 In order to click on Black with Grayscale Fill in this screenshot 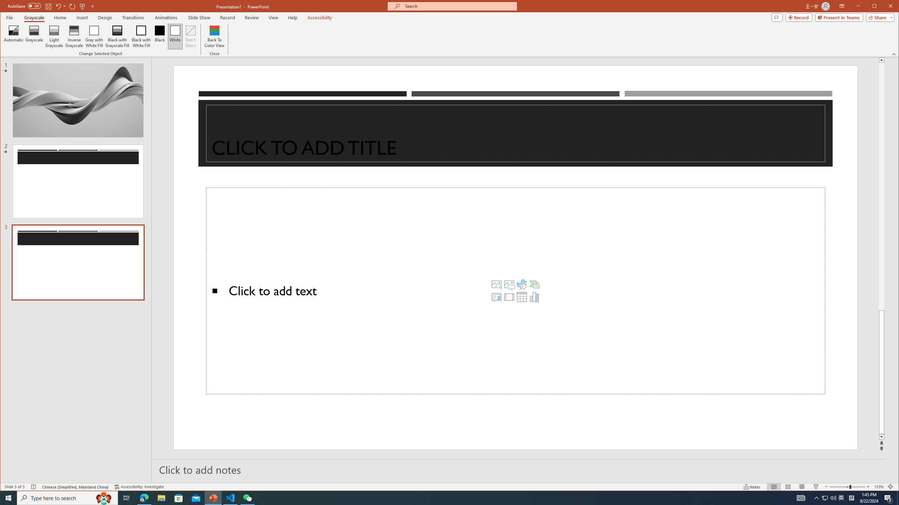, I will do `click(117, 36)`.